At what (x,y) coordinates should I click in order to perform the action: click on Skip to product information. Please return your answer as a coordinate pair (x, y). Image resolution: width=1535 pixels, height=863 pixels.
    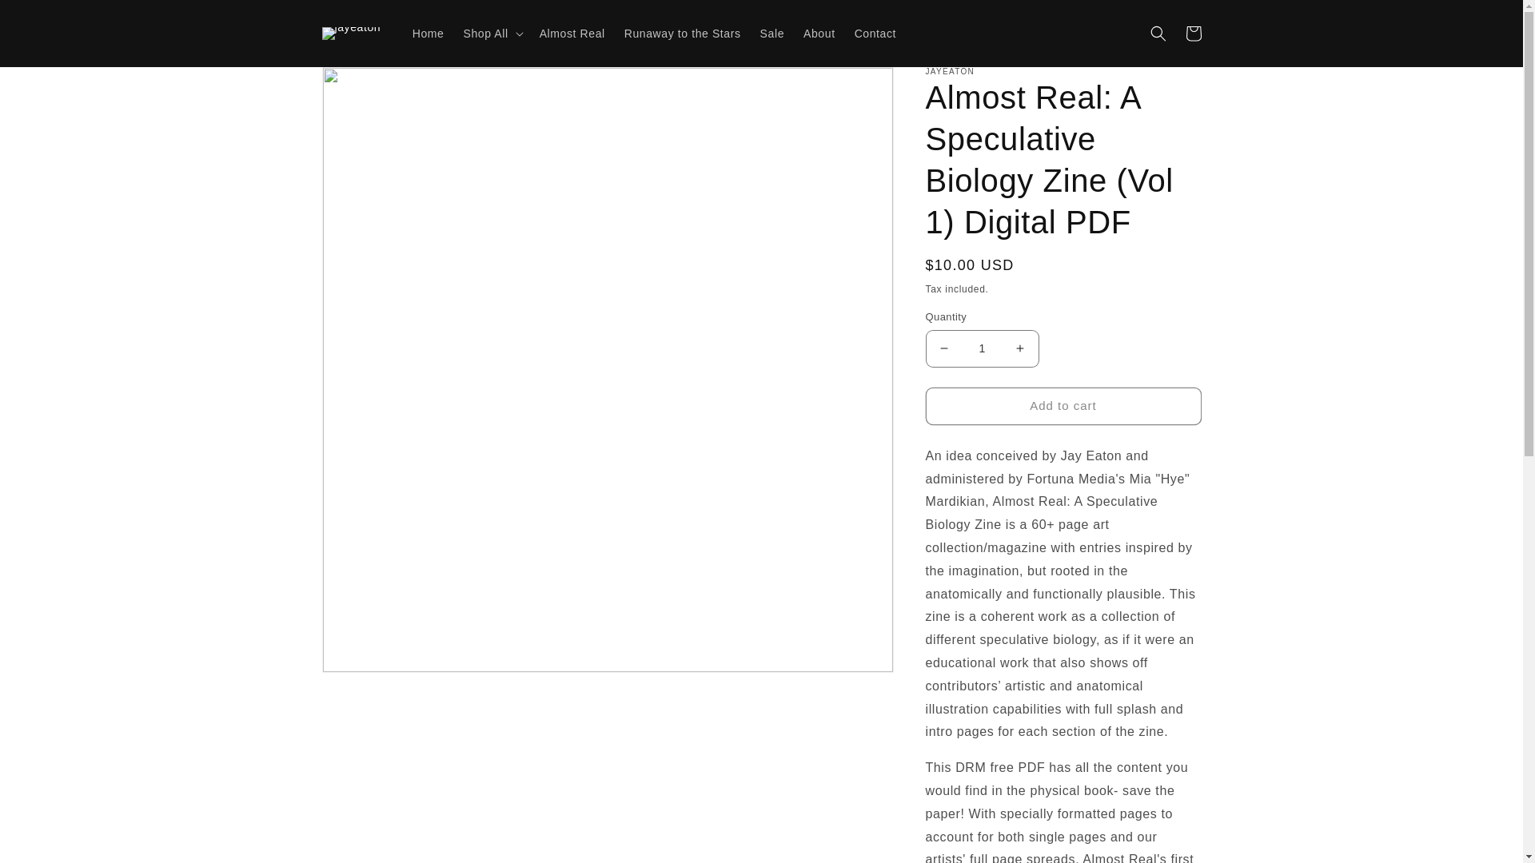
    Looking at the image, I should click on (369, 85).